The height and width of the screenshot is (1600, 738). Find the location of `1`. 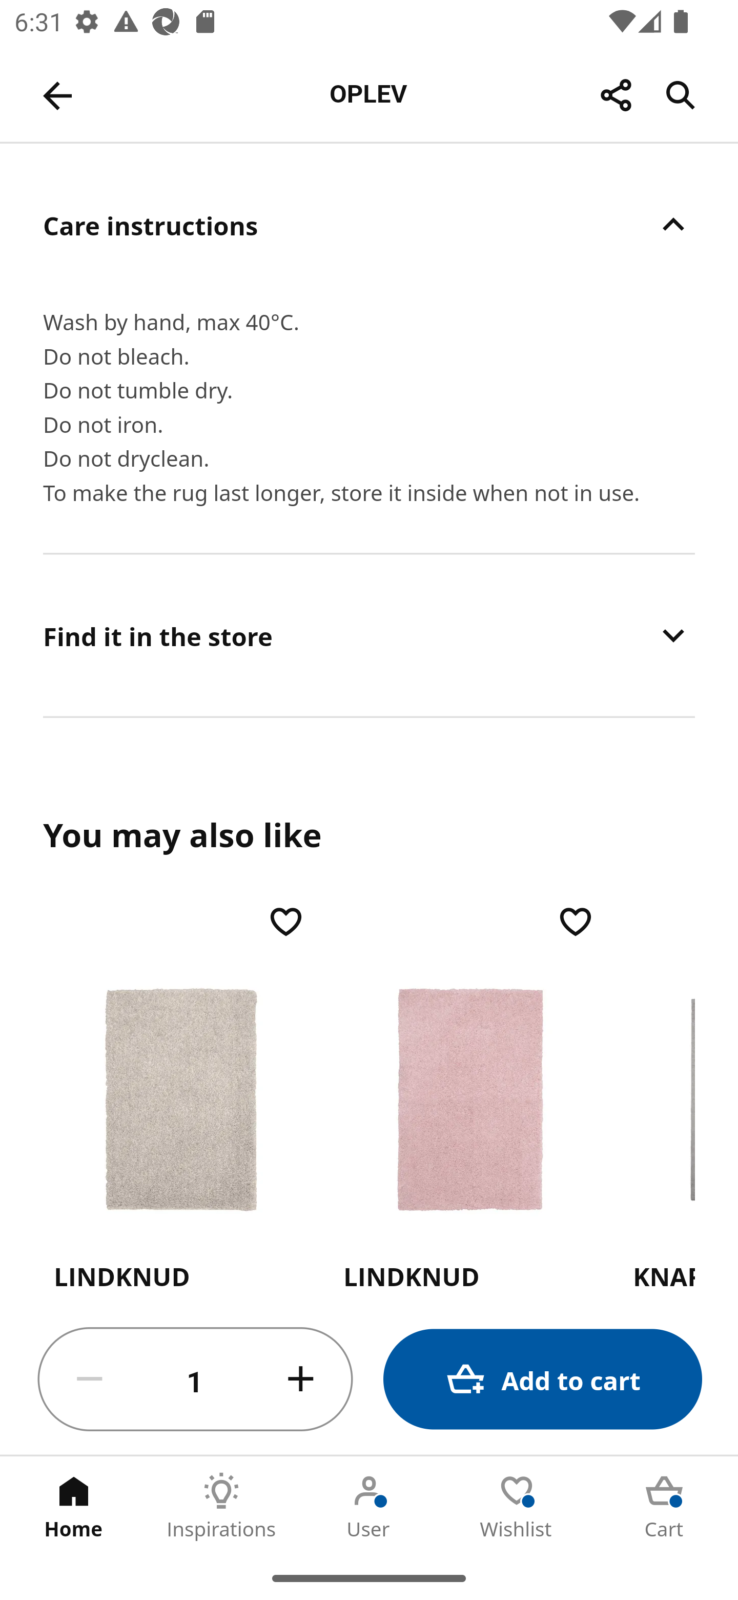

1 is located at coordinates (195, 1379).